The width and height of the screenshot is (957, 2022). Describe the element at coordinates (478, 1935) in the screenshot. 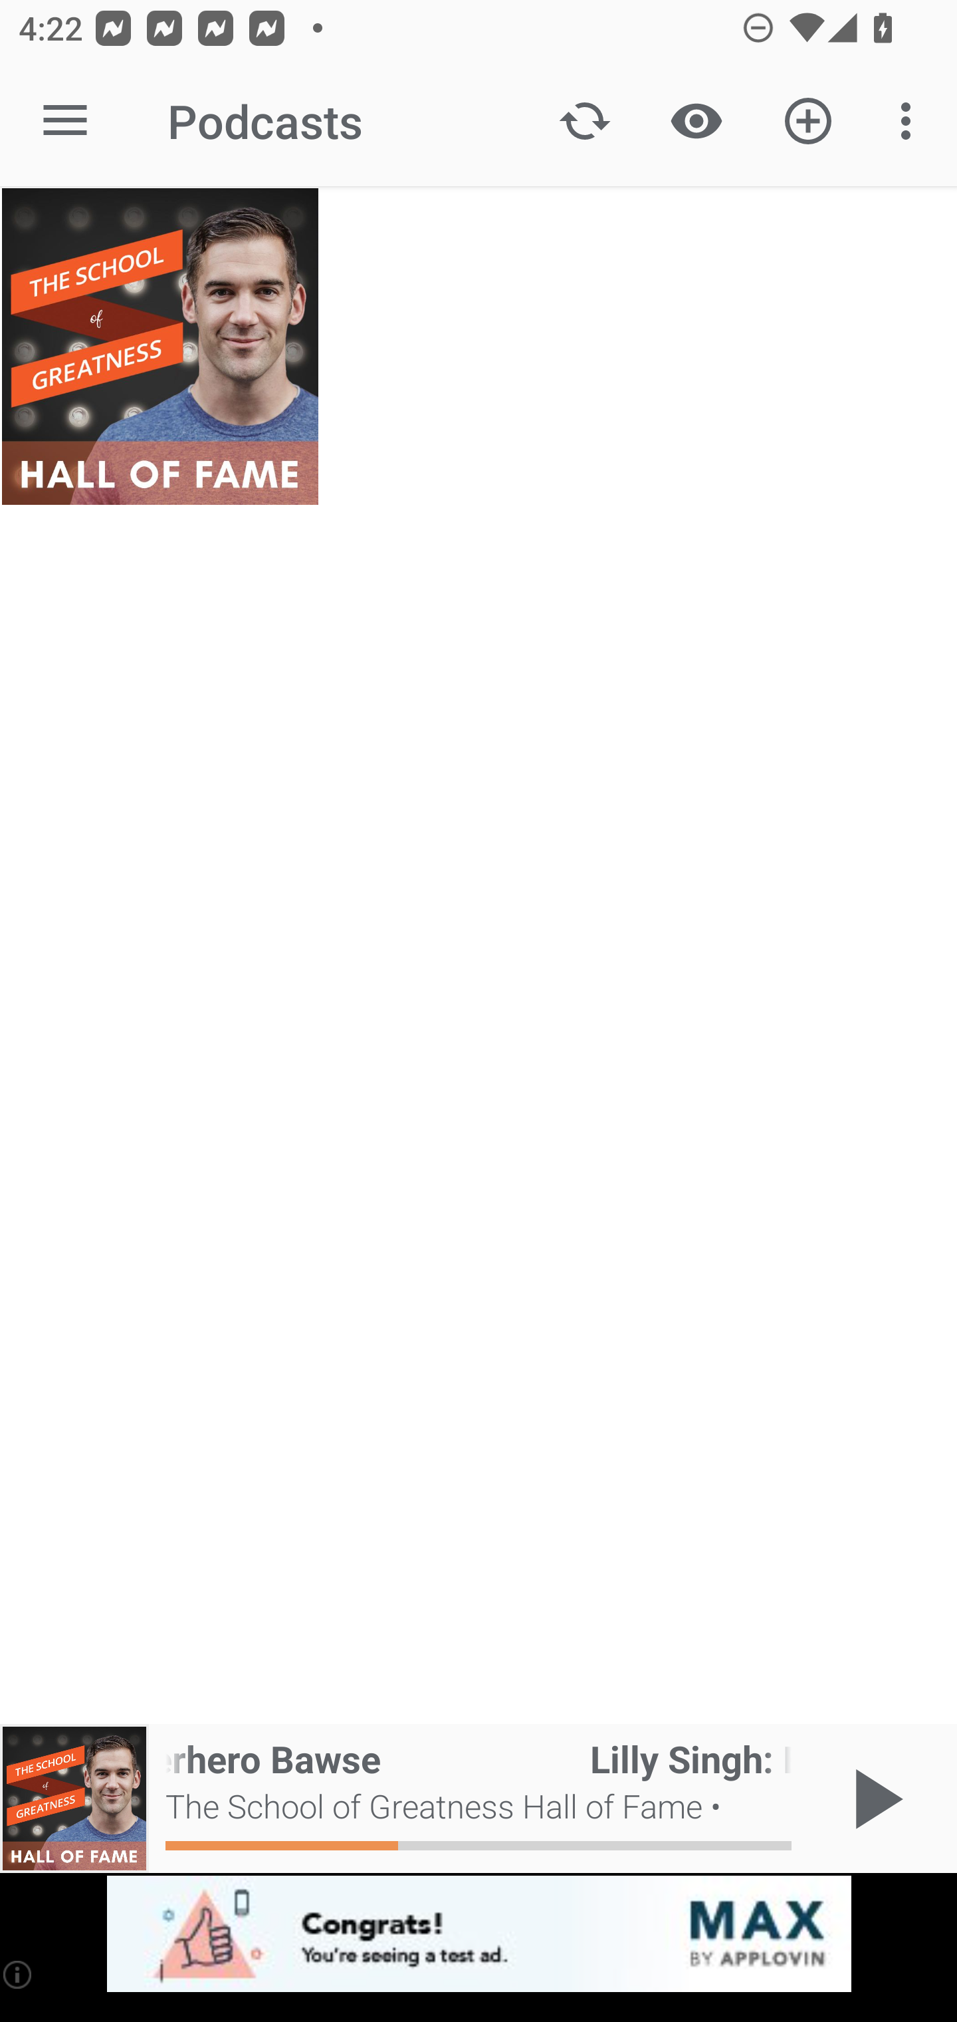

I see `app-monetization` at that location.